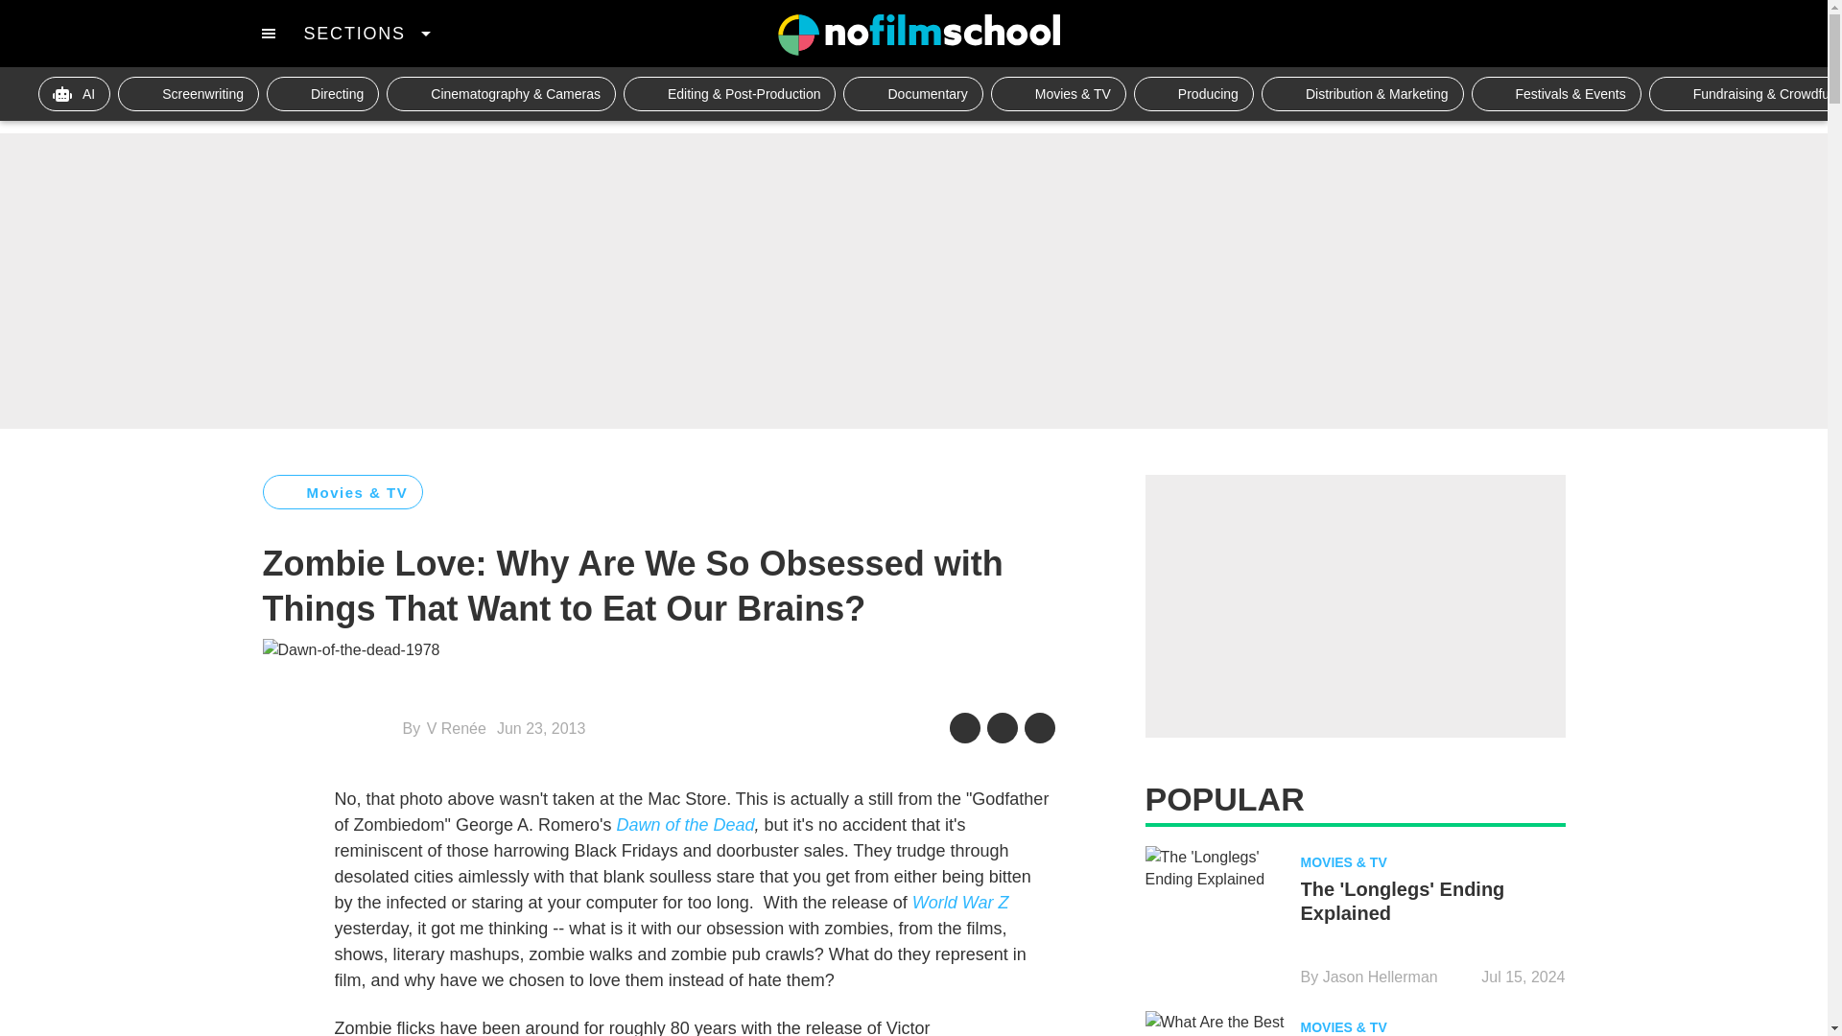  Describe the element at coordinates (75, 93) in the screenshot. I see `AI` at that location.